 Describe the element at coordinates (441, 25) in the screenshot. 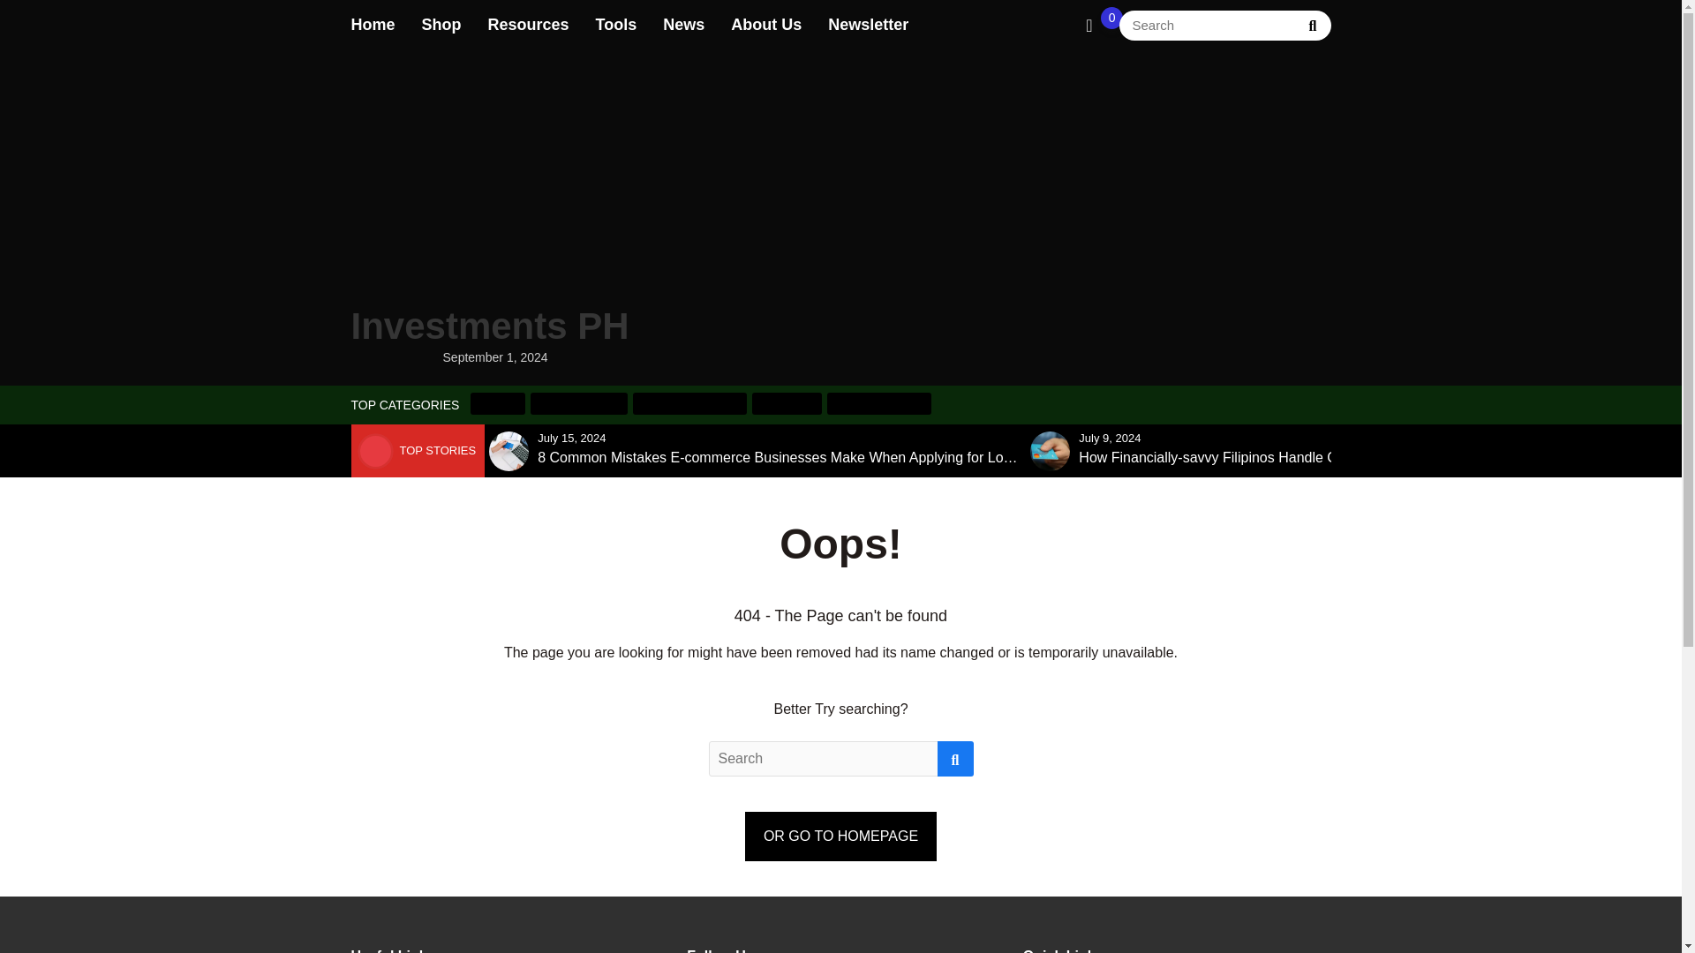

I see `Shop` at that location.